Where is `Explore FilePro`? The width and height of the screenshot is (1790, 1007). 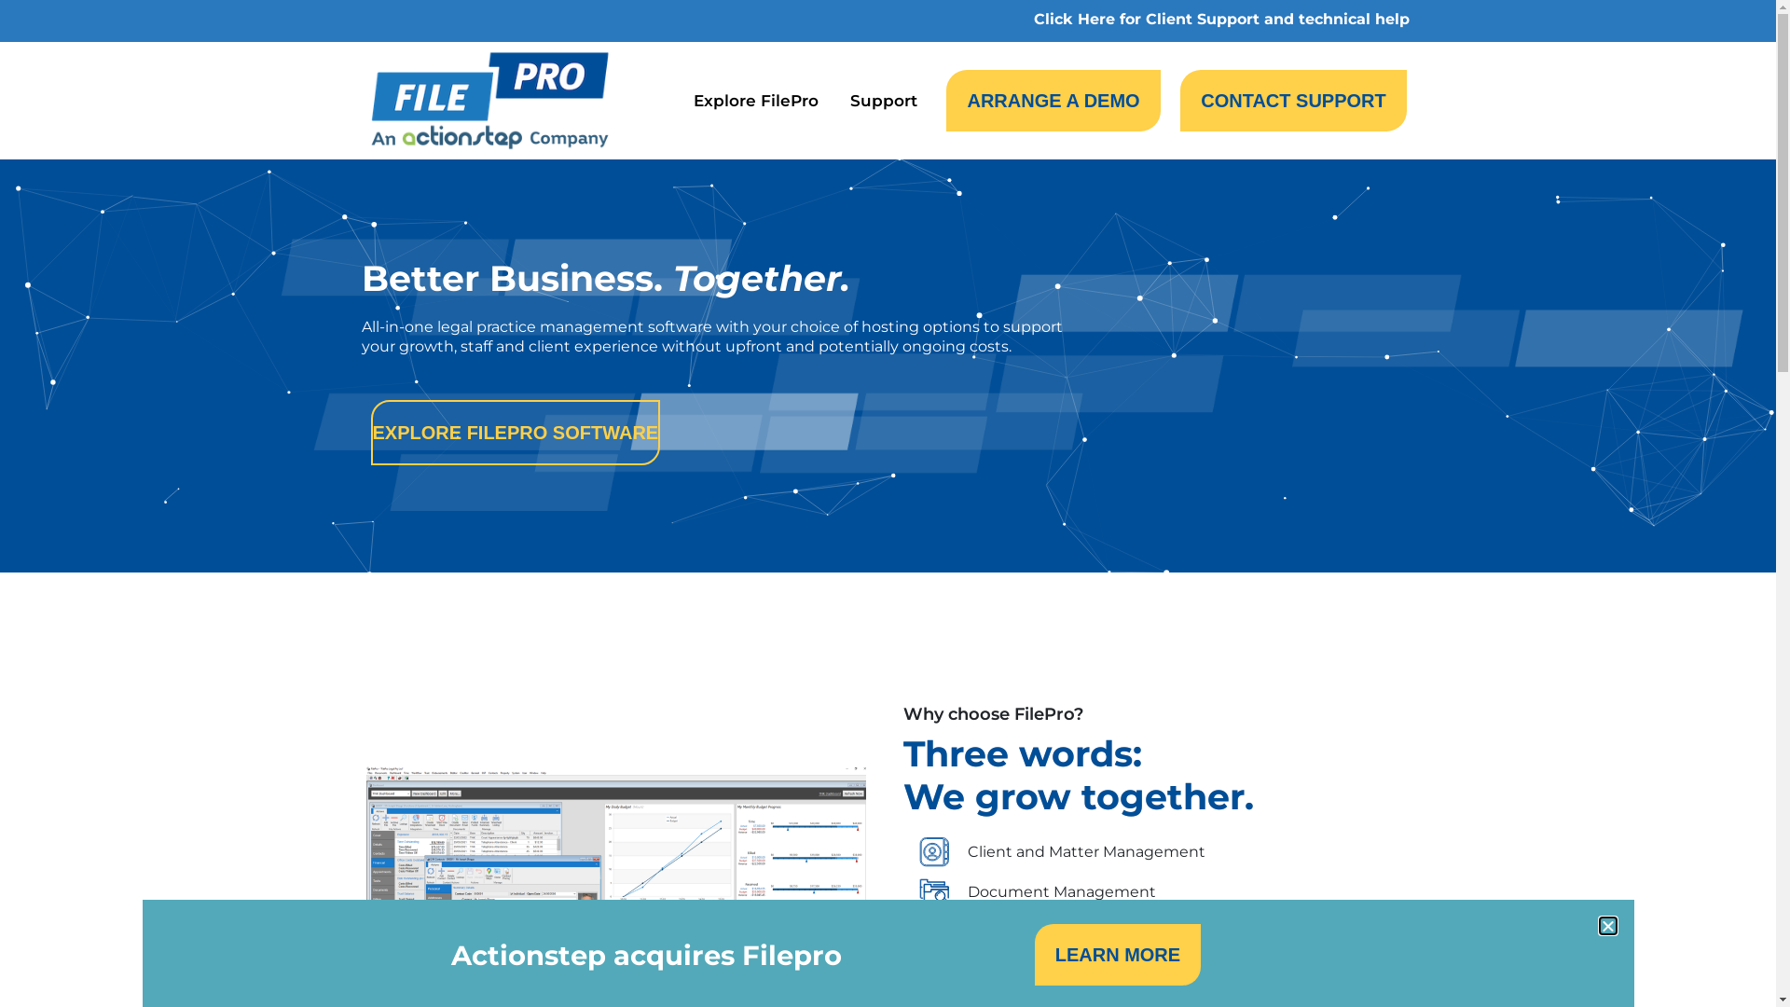 Explore FilePro is located at coordinates (761, 101).